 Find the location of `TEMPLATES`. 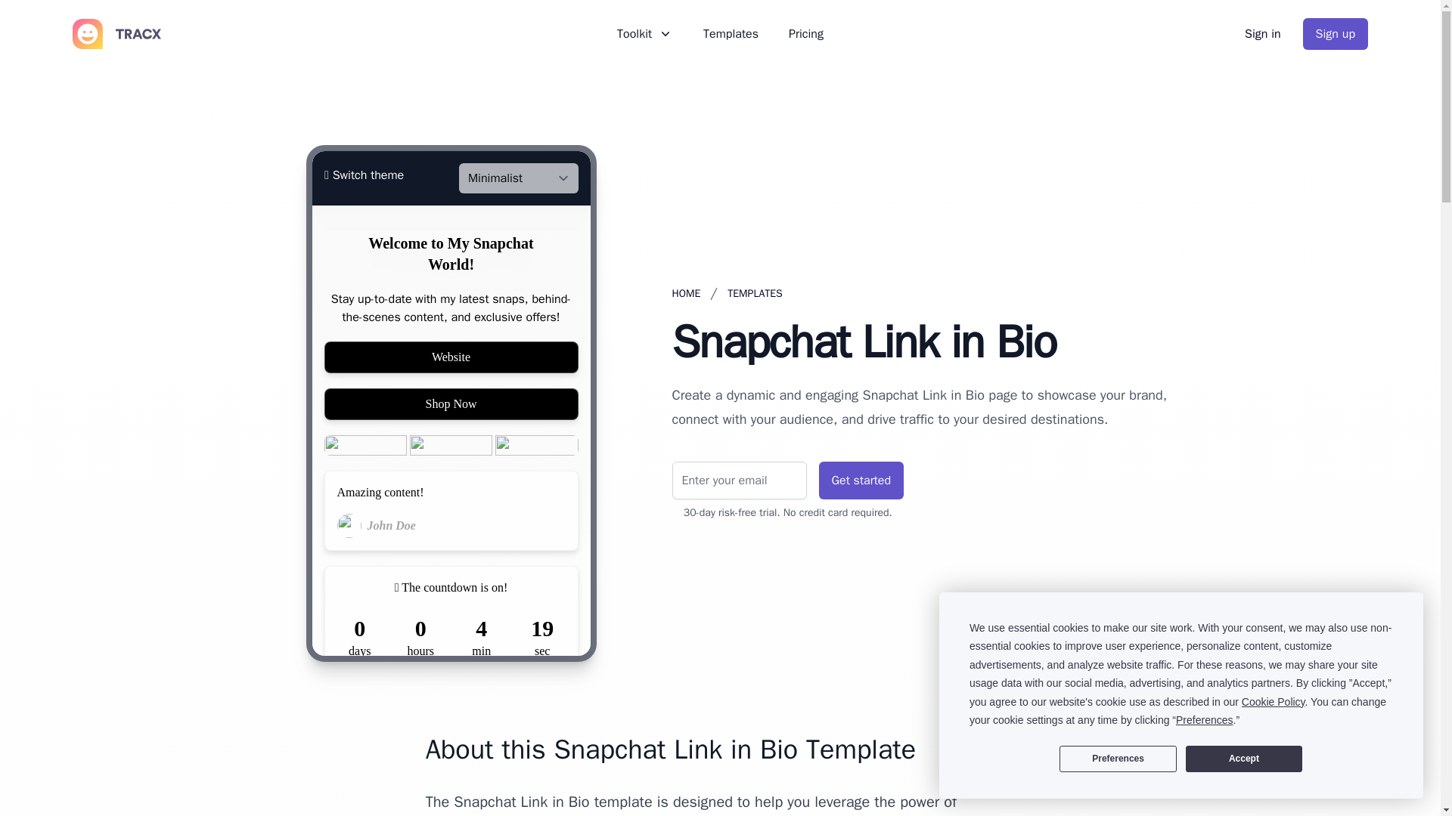

TEMPLATES is located at coordinates (755, 293).